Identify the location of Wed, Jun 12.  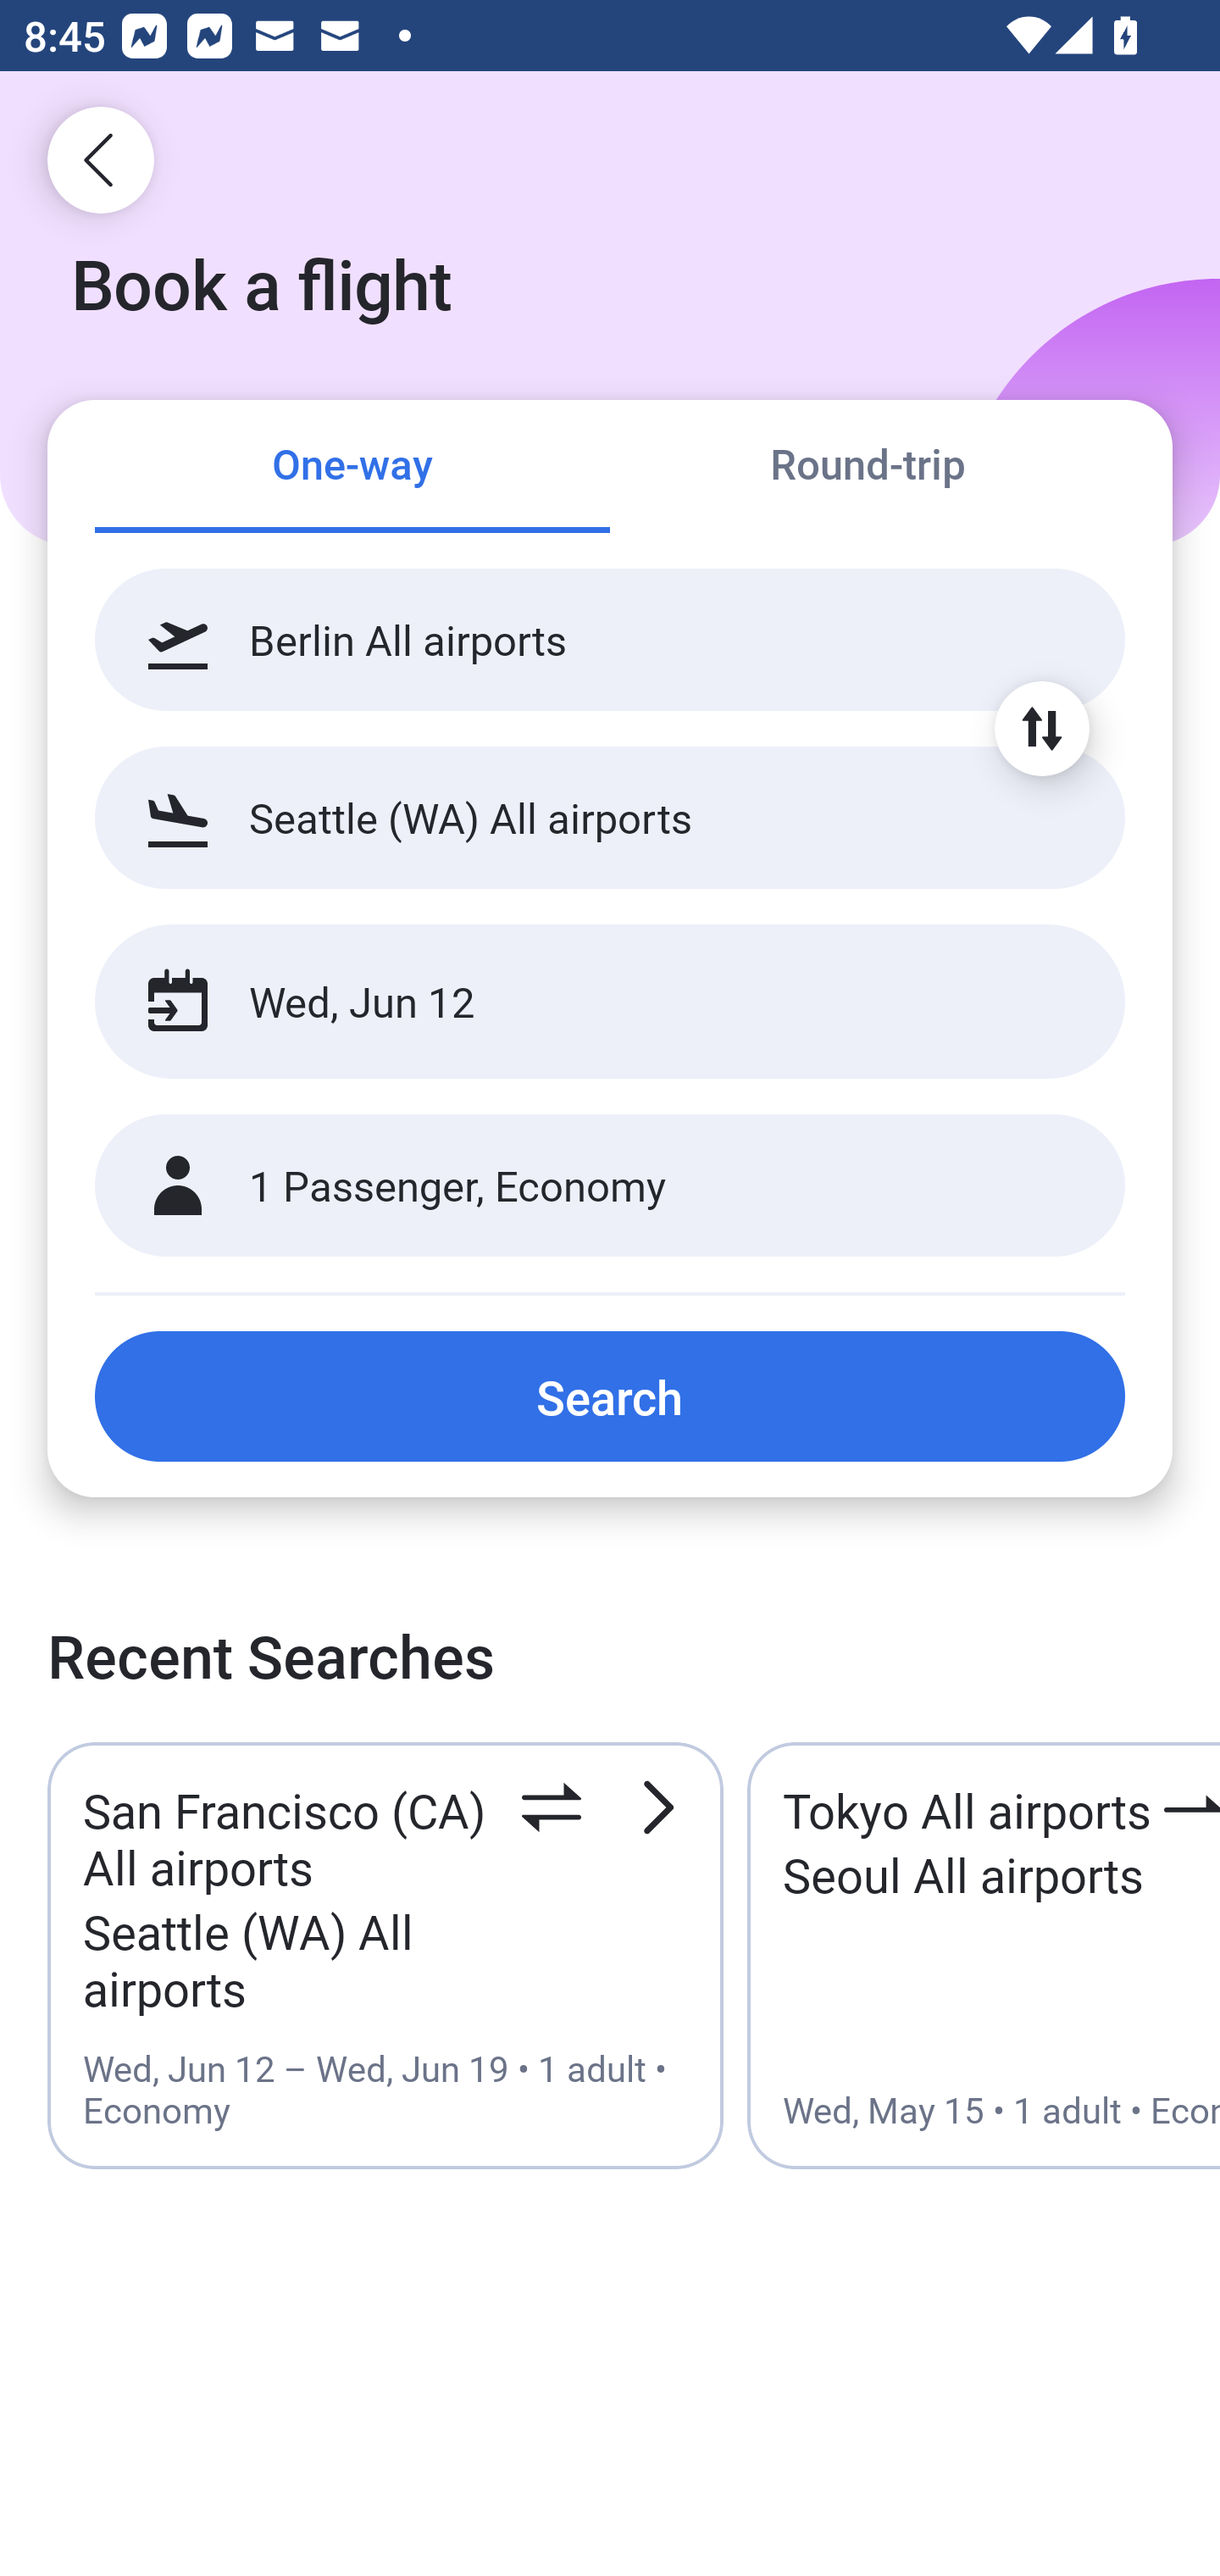
(574, 1002).